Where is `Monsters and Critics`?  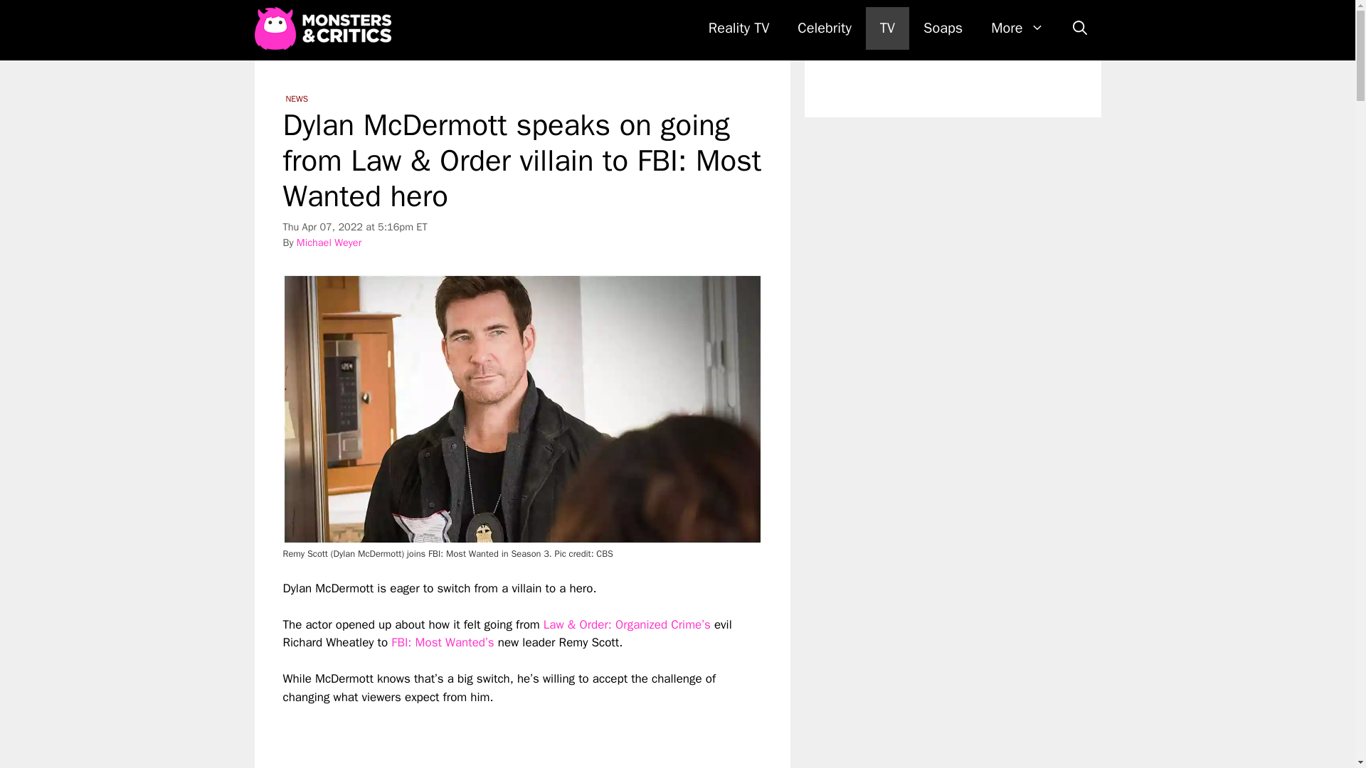
Monsters and Critics is located at coordinates (322, 28).